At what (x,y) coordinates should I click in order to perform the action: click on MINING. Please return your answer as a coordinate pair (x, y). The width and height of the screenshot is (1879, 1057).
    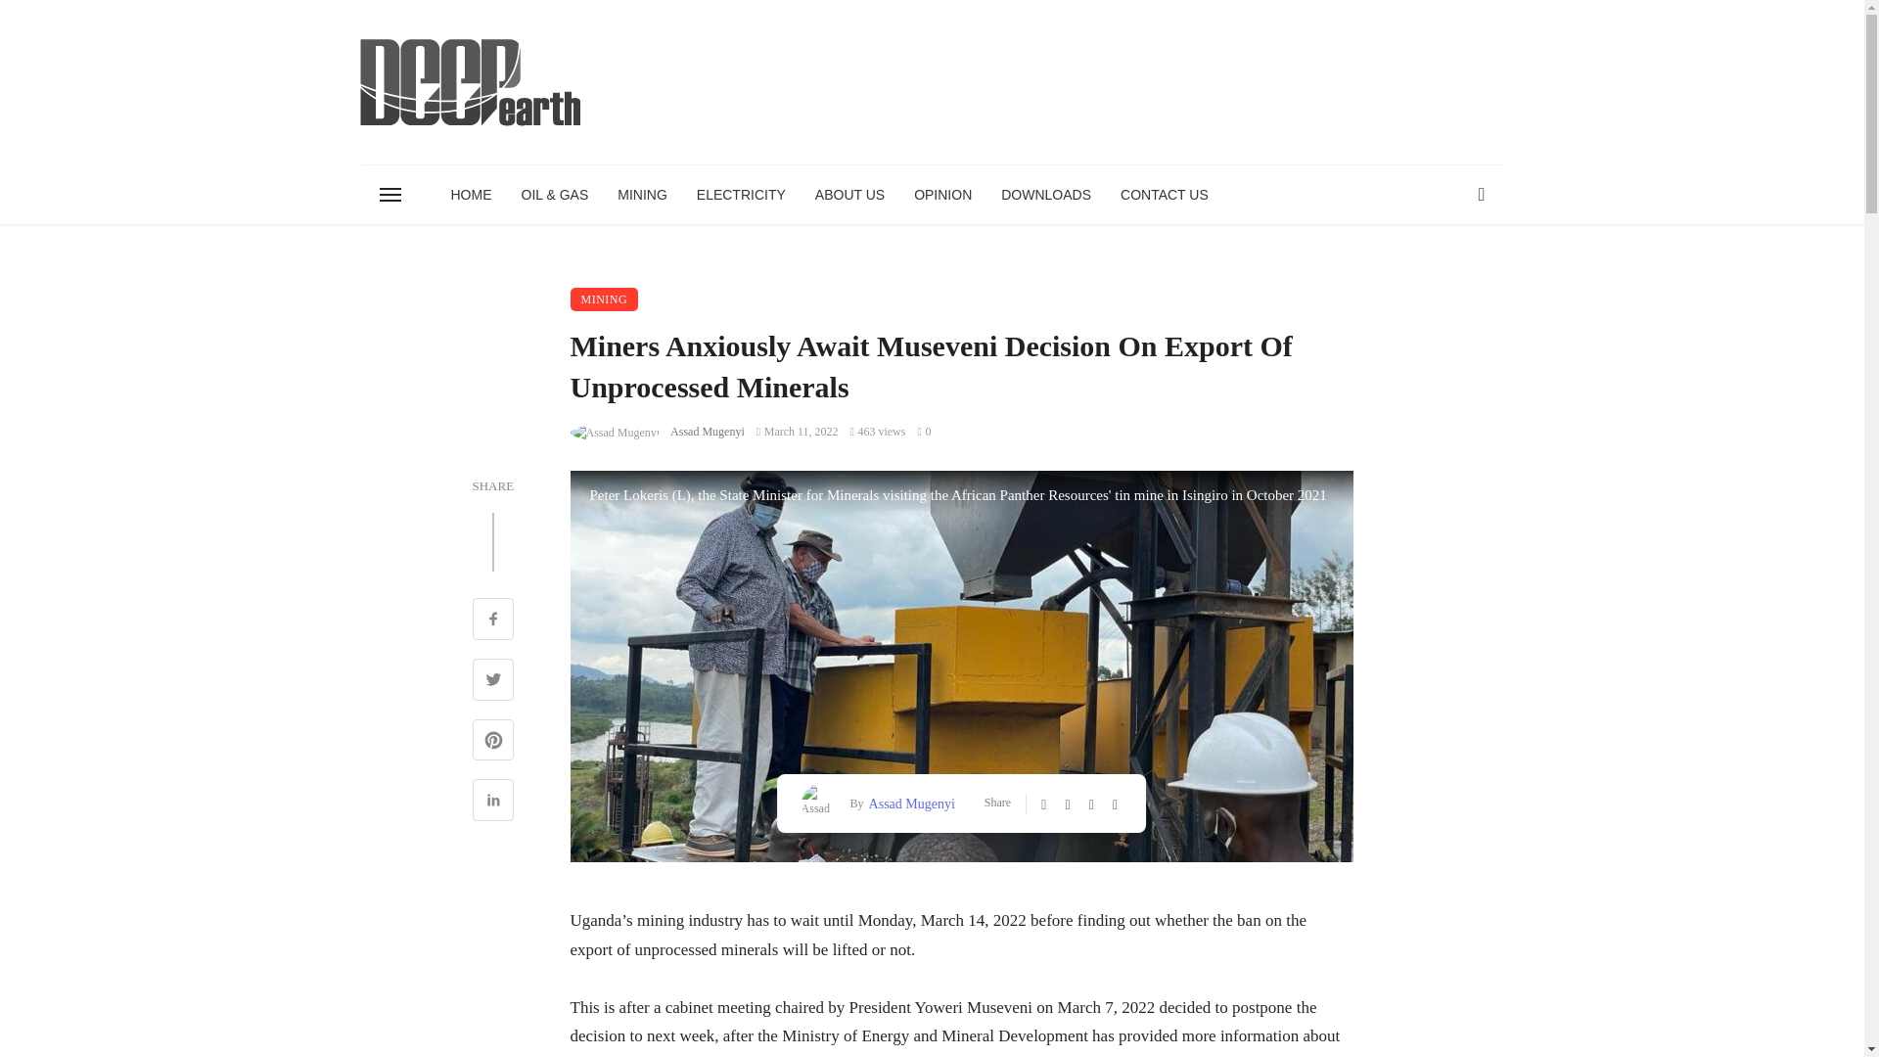
    Looking at the image, I should click on (642, 194).